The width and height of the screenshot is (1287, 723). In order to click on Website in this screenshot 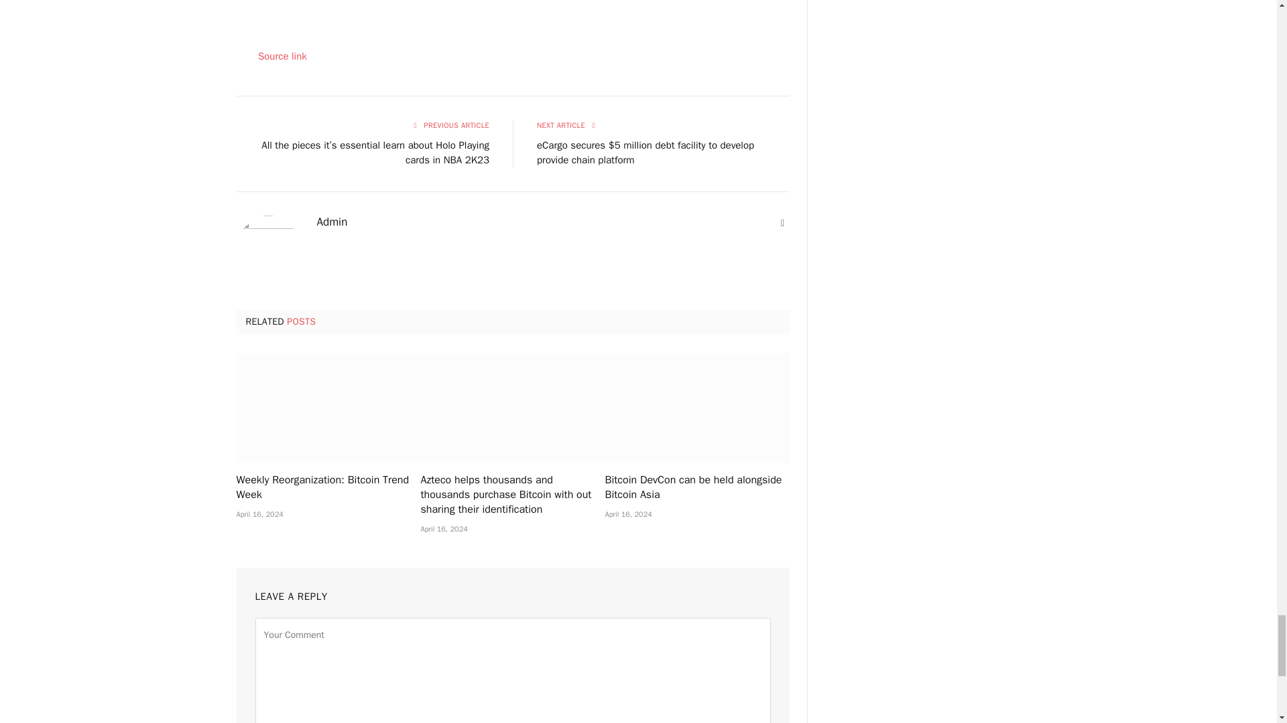, I will do `click(783, 224)`.